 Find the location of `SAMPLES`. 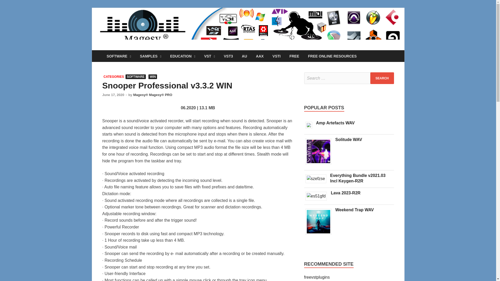

SAMPLES is located at coordinates (151, 56).